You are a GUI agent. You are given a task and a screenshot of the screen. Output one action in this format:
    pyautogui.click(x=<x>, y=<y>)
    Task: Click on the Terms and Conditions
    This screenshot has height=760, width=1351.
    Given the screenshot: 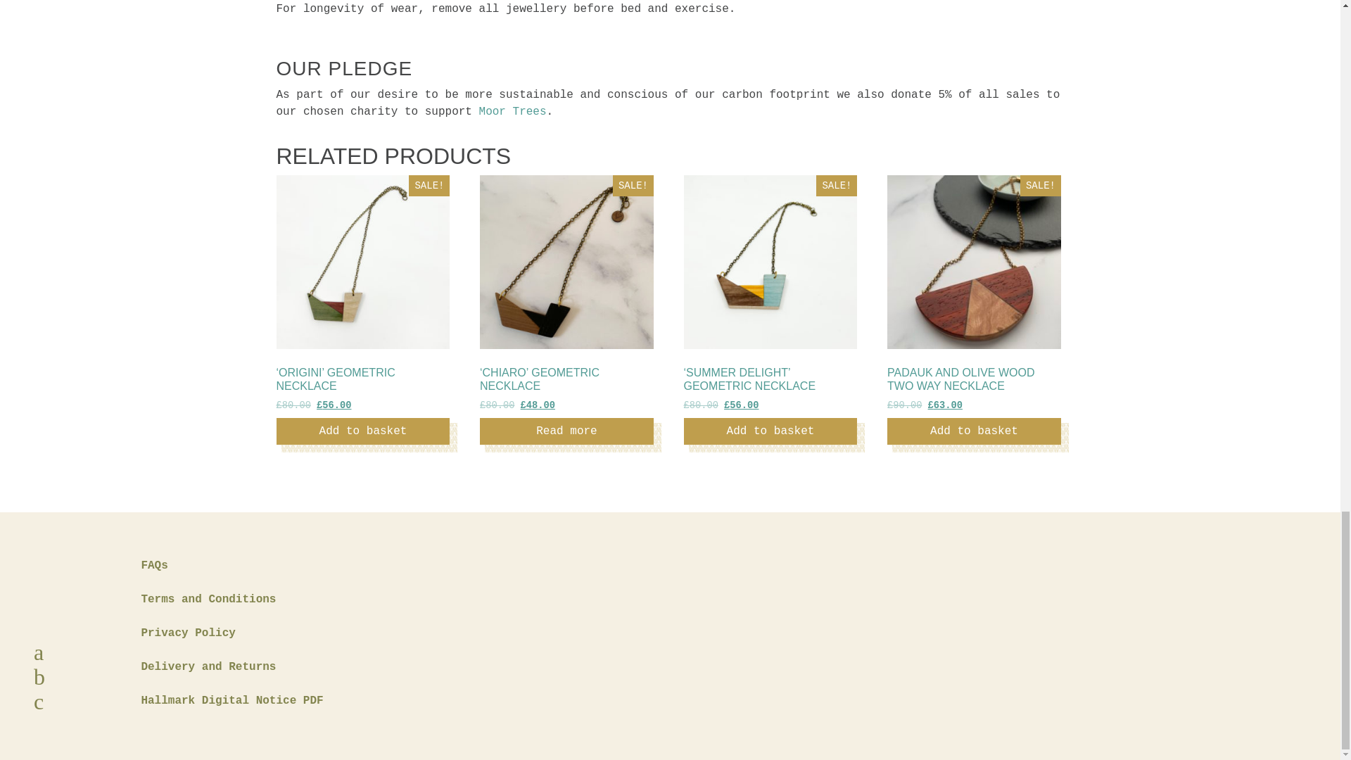 What is the action you would take?
    pyautogui.click(x=208, y=600)
    